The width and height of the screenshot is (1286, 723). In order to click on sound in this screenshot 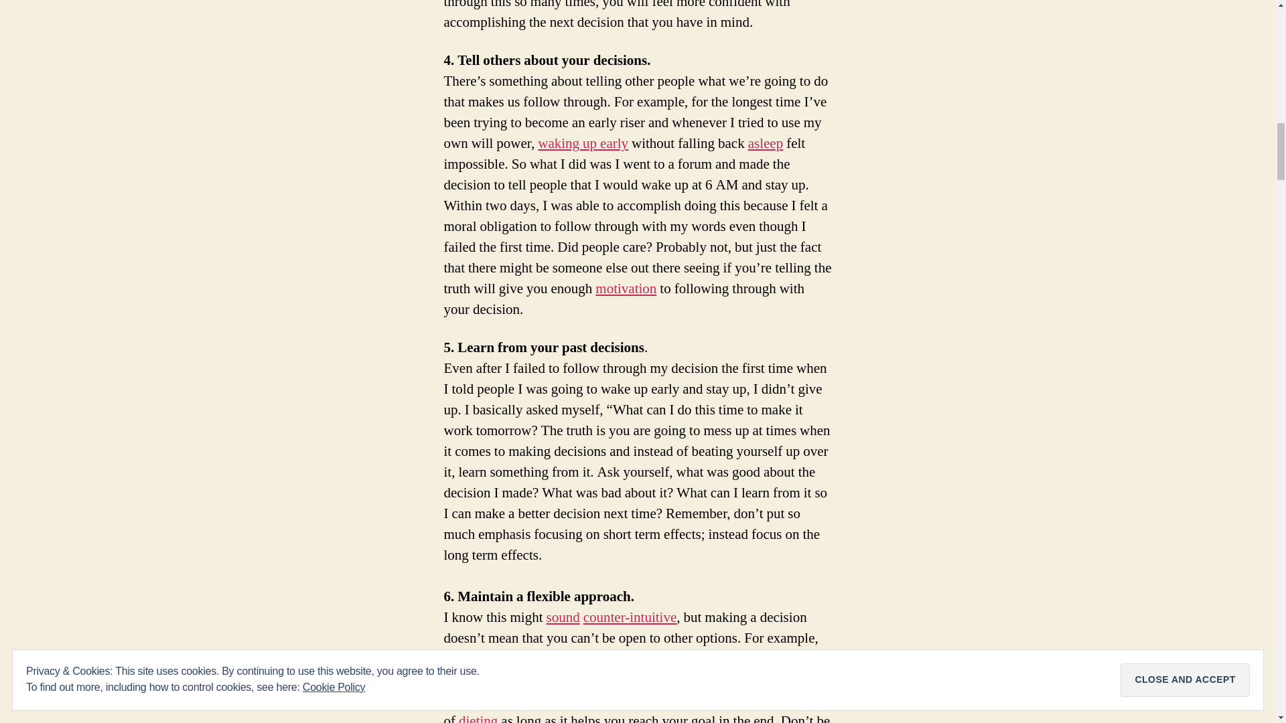, I will do `click(563, 617)`.